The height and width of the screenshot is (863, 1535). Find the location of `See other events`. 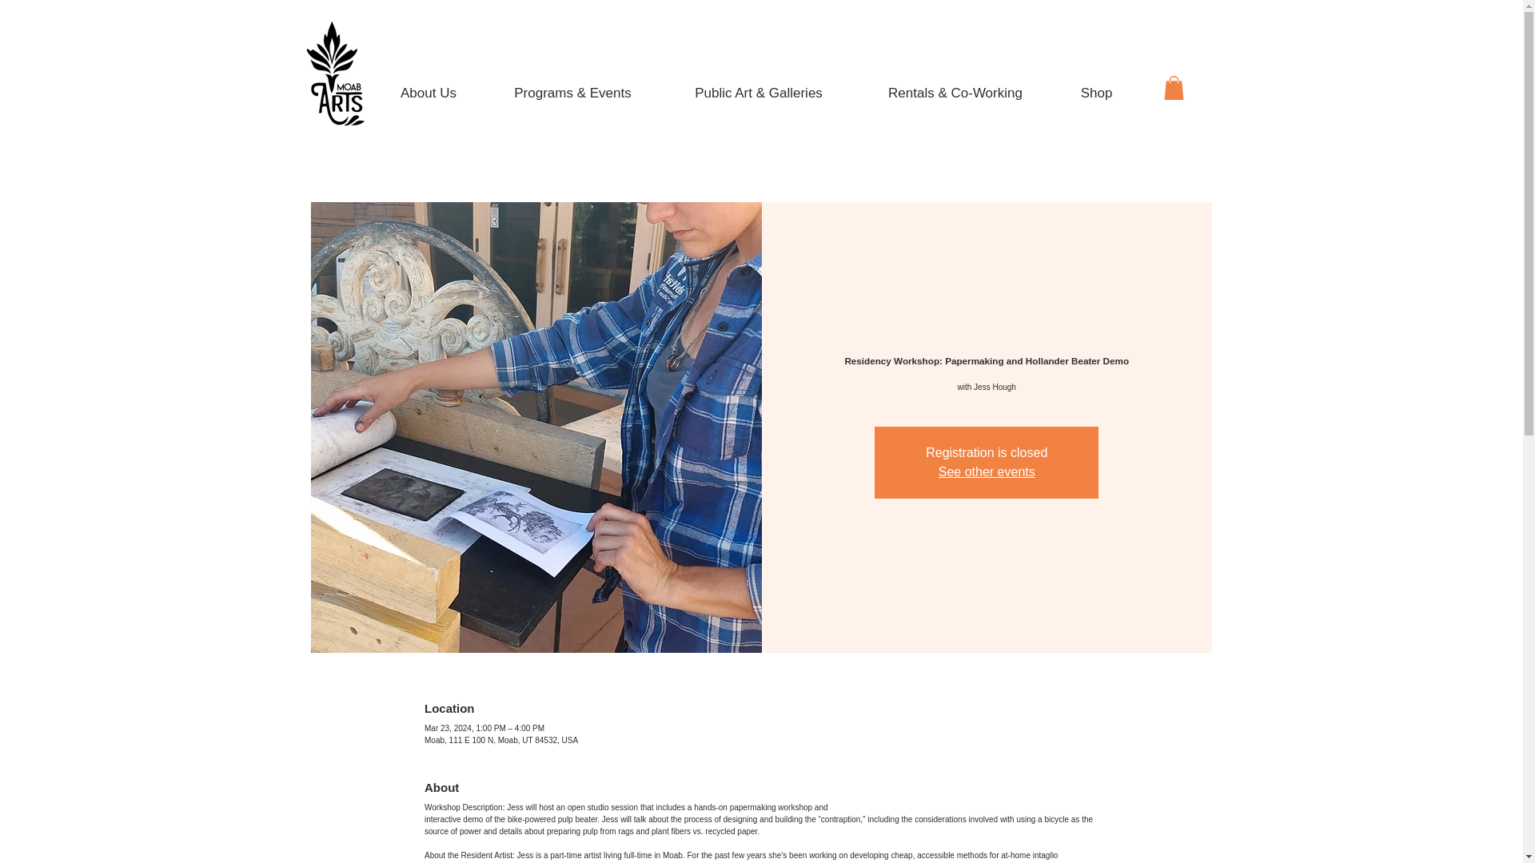

See other events is located at coordinates (987, 471).